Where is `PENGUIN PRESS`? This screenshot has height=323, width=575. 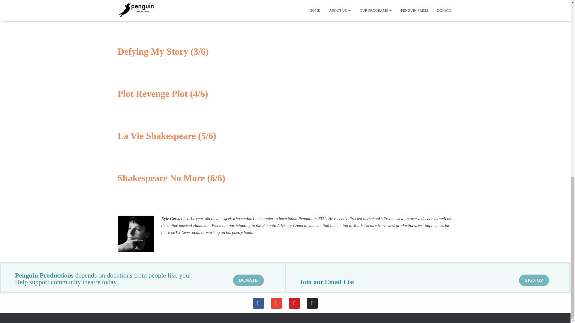
PENGUIN PRESS is located at coordinates (244, 310).